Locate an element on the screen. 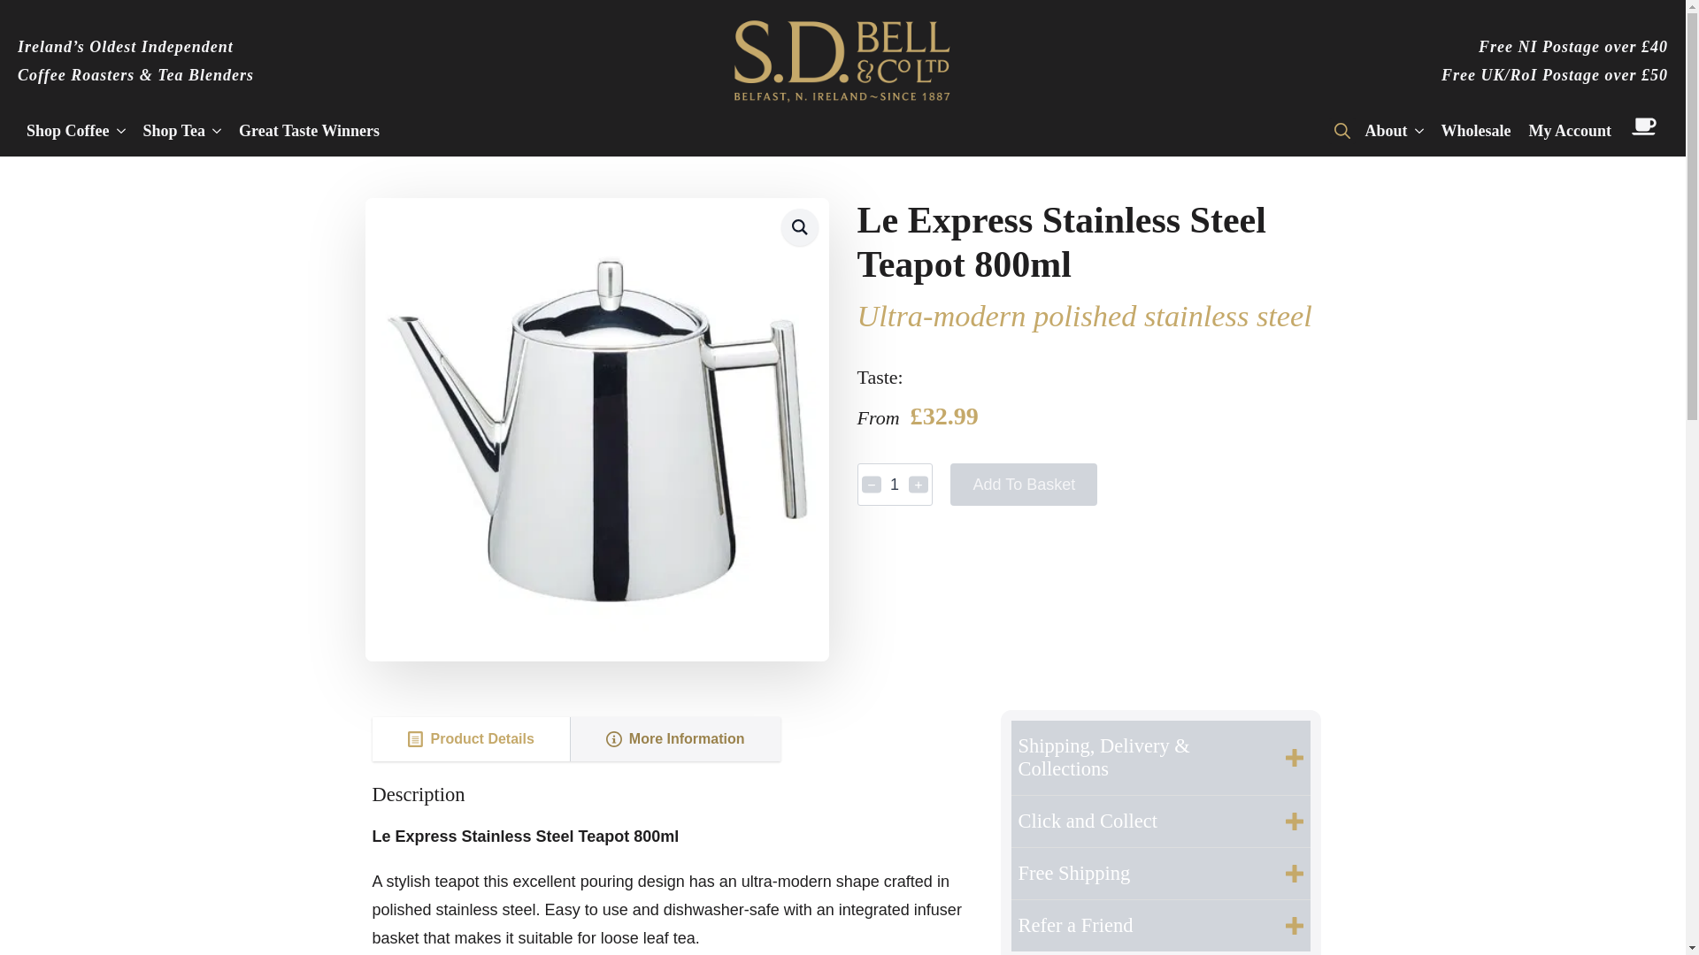 This screenshot has height=955, width=1699. Shop Coffee is located at coordinates (64, 129).